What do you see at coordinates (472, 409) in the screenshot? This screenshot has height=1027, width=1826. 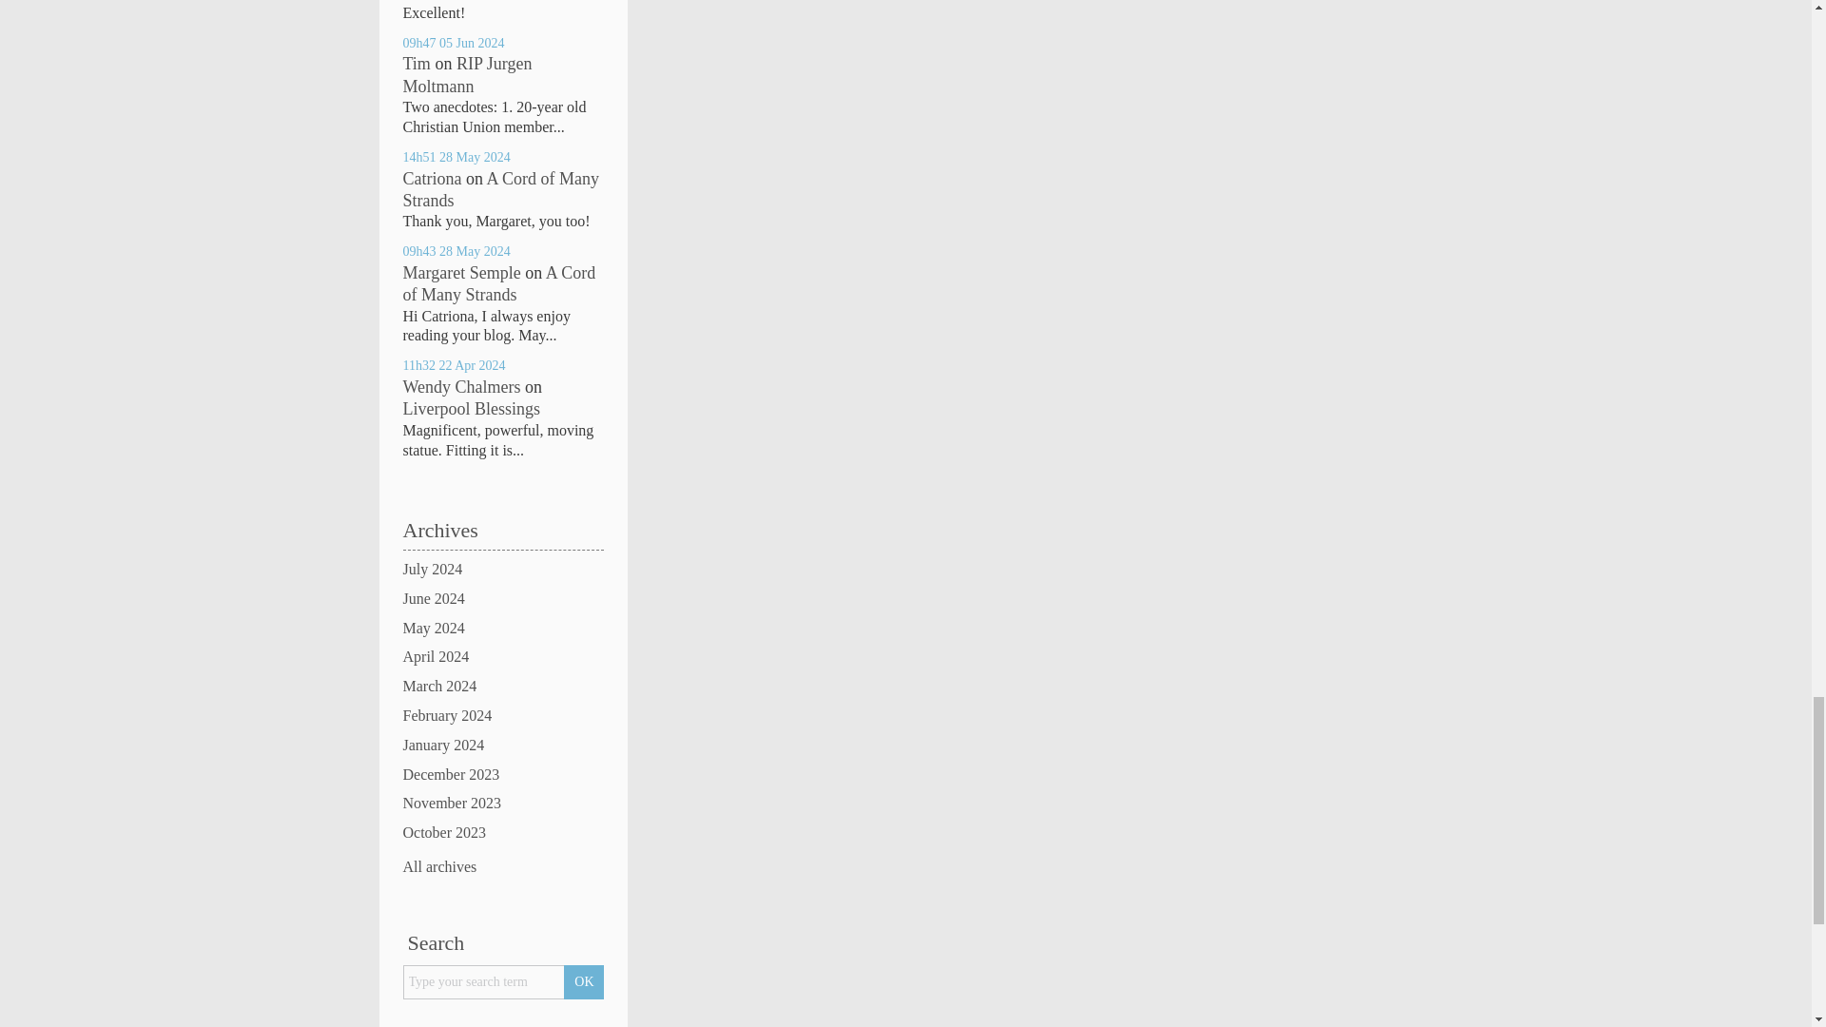 I see `Liverpool Blessings` at bounding box center [472, 409].